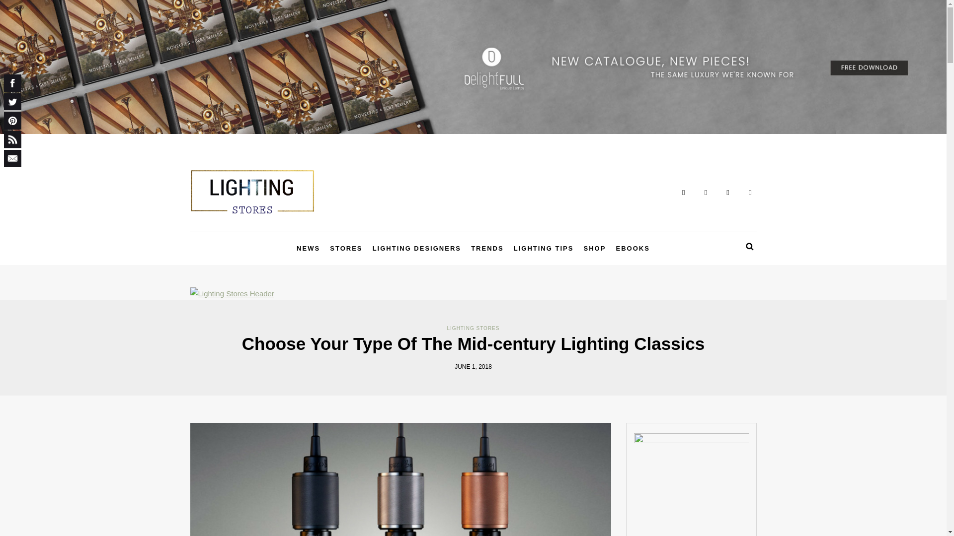 This screenshot has width=954, height=536. Describe the element at coordinates (308, 249) in the screenshot. I see `NEWS` at that location.